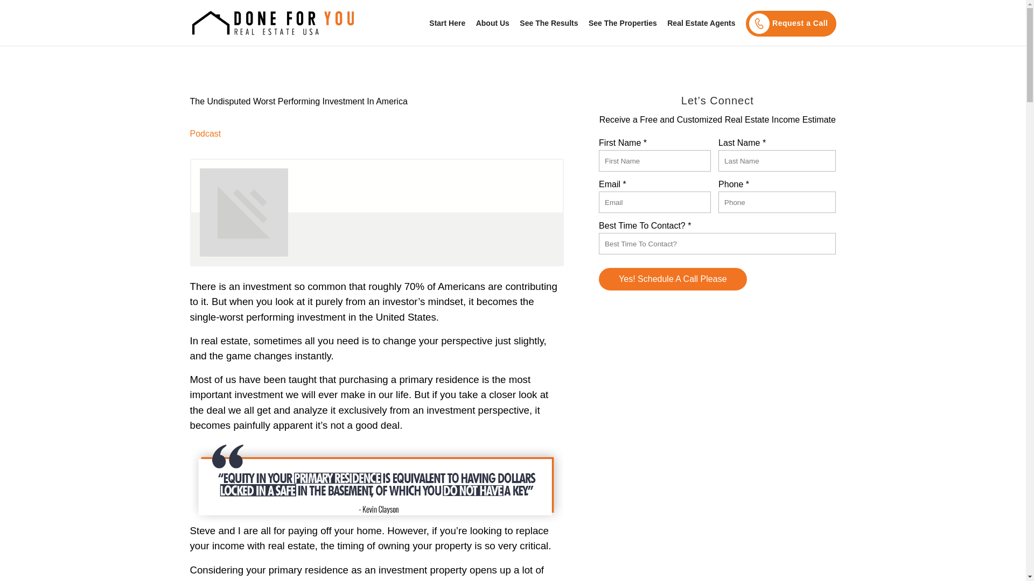  Describe the element at coordinates (492, 32) in the screenshot. I see `About Us` at that location.